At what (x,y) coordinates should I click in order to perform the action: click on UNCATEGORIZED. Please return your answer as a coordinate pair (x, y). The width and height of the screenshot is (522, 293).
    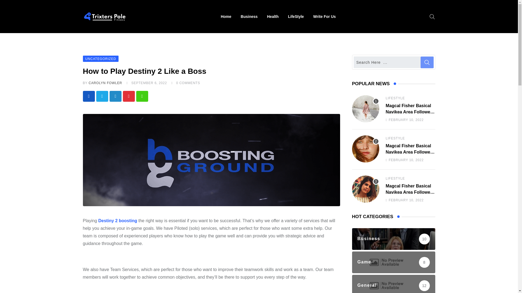
    Looking at the image, I should click on (100, 58).